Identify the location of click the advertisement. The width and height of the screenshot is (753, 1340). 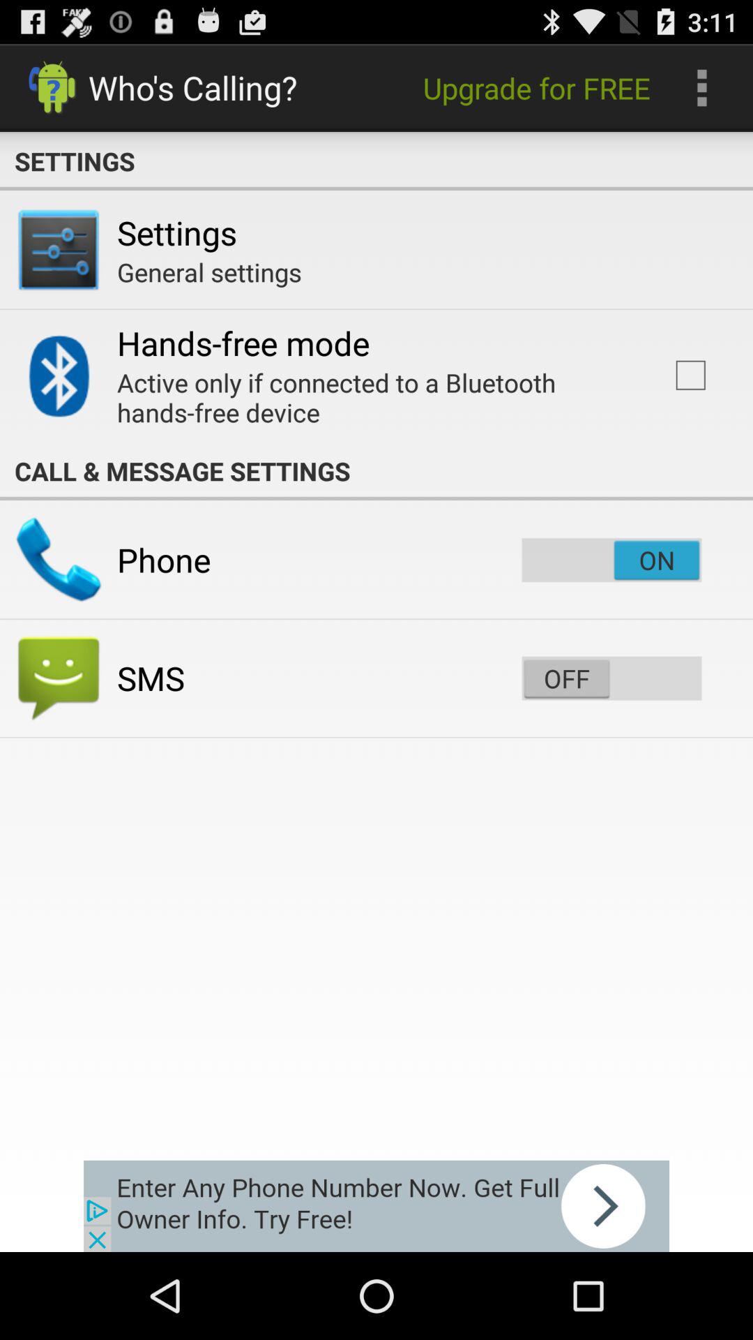
(376, 1206).